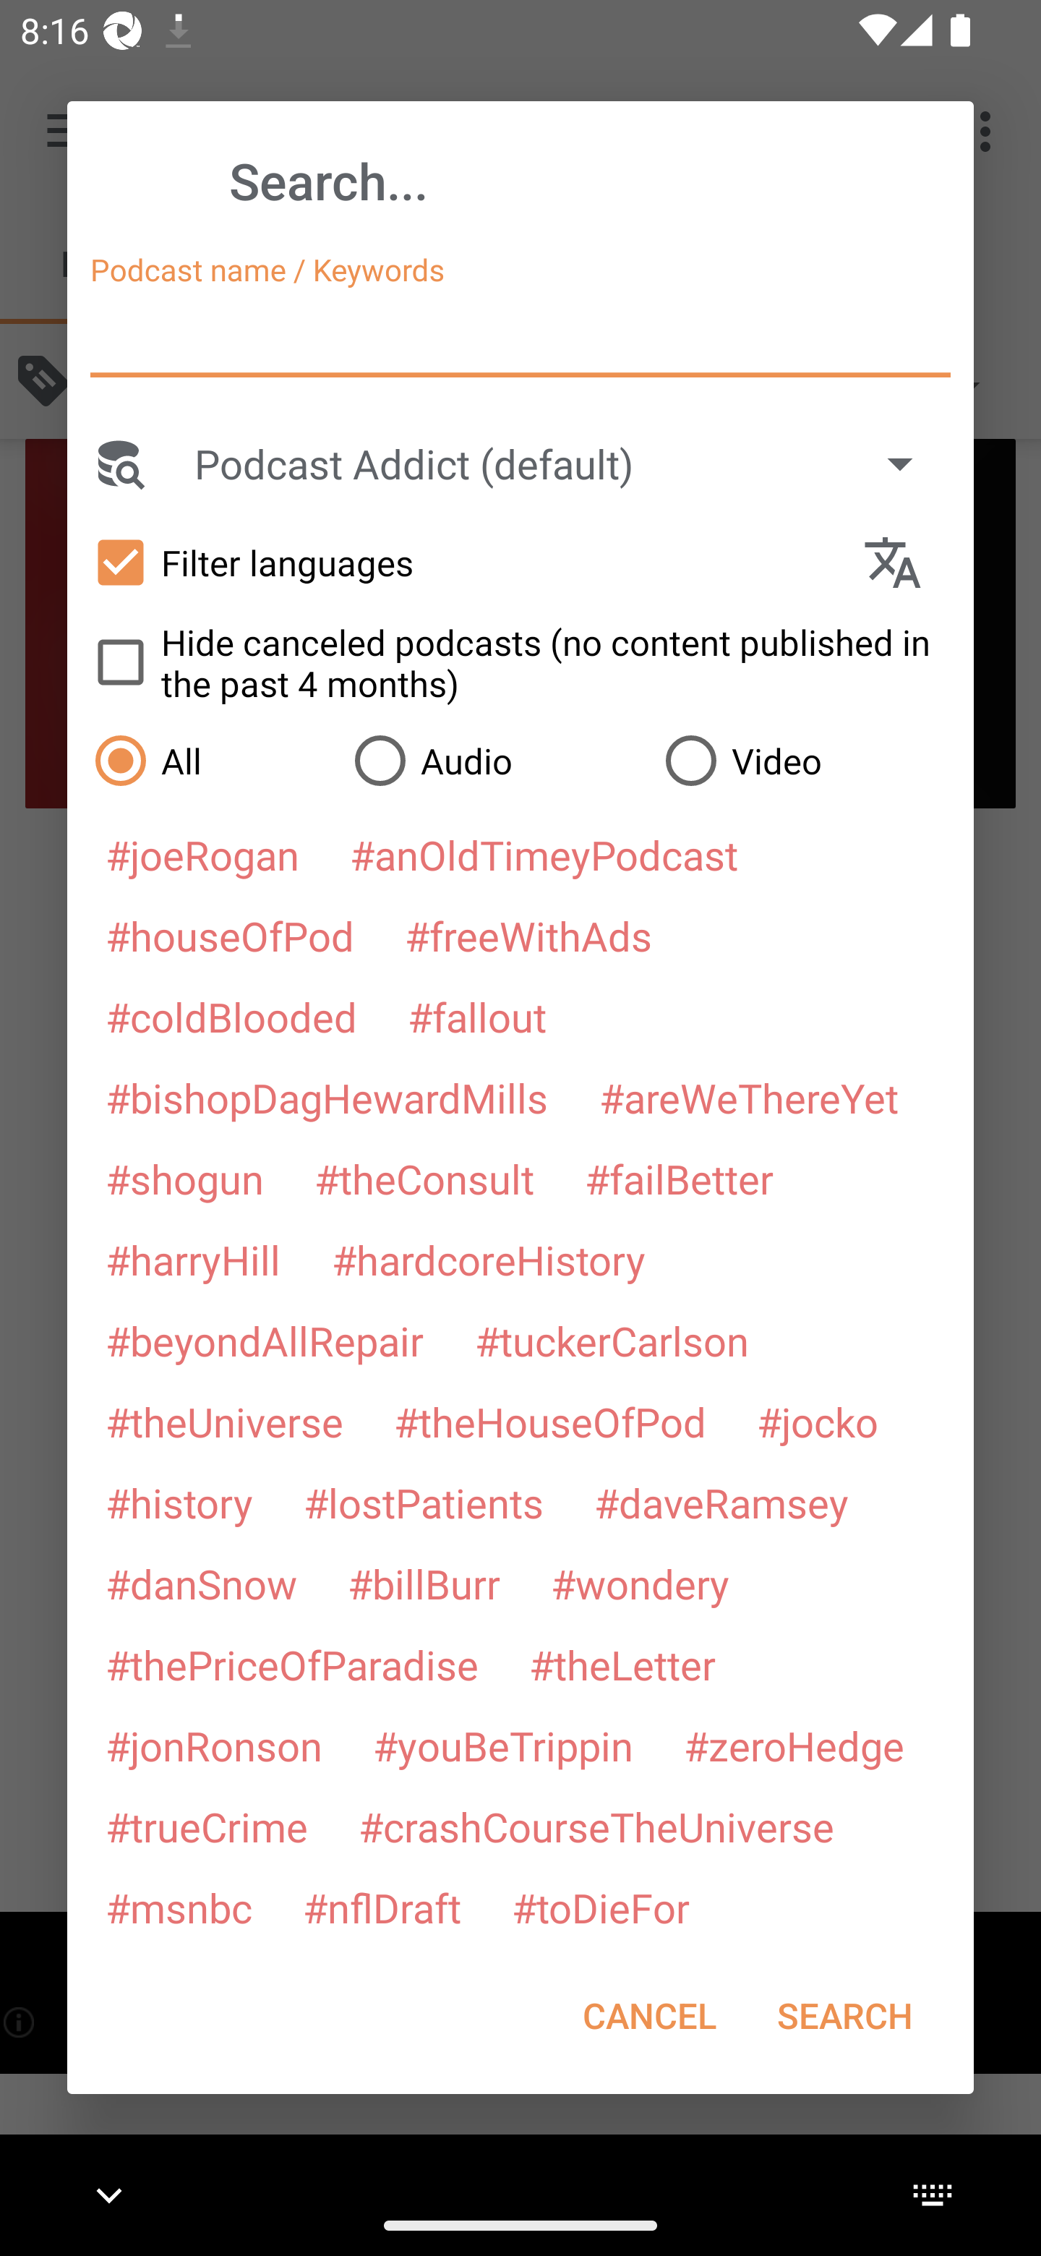 The image size is (1041, 2256). I want to click on #toDieFor, so click(600, 1907).